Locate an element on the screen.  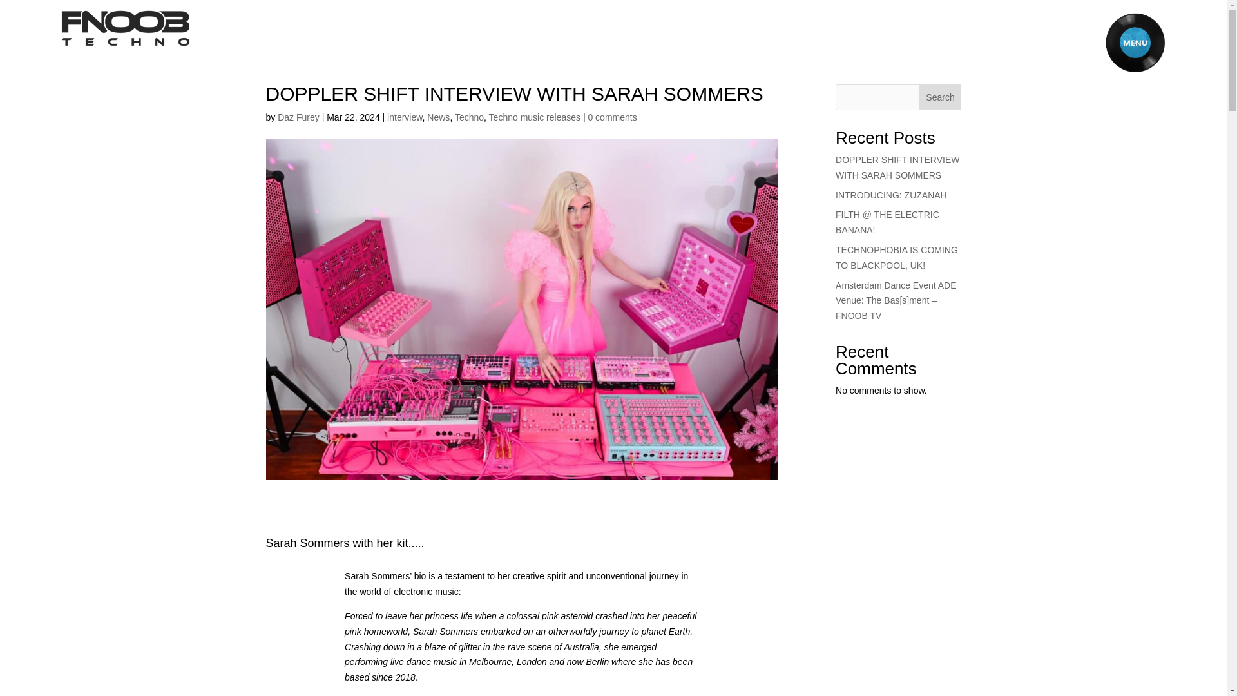
News is located at coordinates (438, 117).